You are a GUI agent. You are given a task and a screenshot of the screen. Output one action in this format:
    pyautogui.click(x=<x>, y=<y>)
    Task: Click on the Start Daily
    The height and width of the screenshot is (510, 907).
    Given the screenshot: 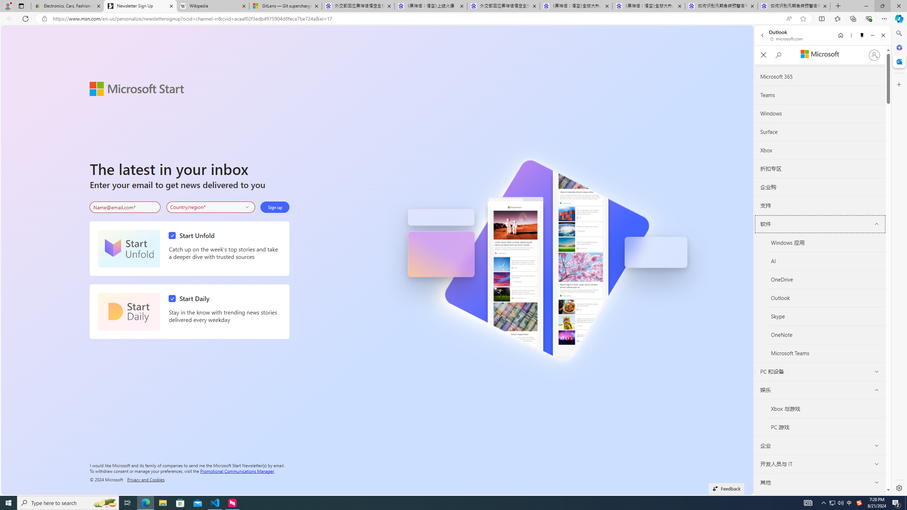 What is the action you would take?
    pyautogui.click(x=129, y=312)
    